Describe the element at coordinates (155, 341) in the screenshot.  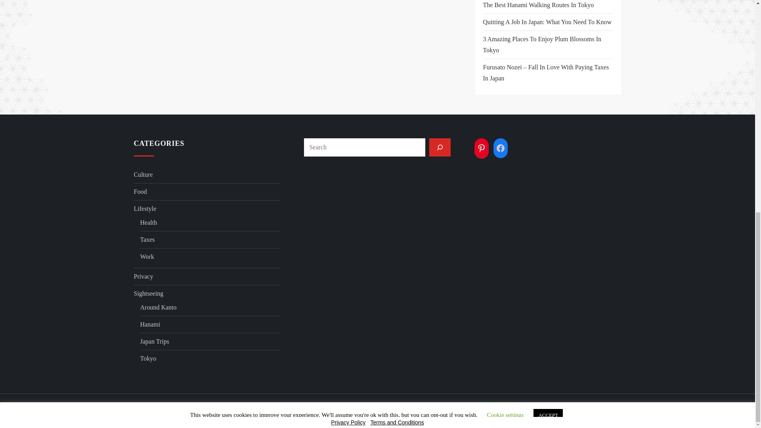
I see `Japan Trips` at that location.